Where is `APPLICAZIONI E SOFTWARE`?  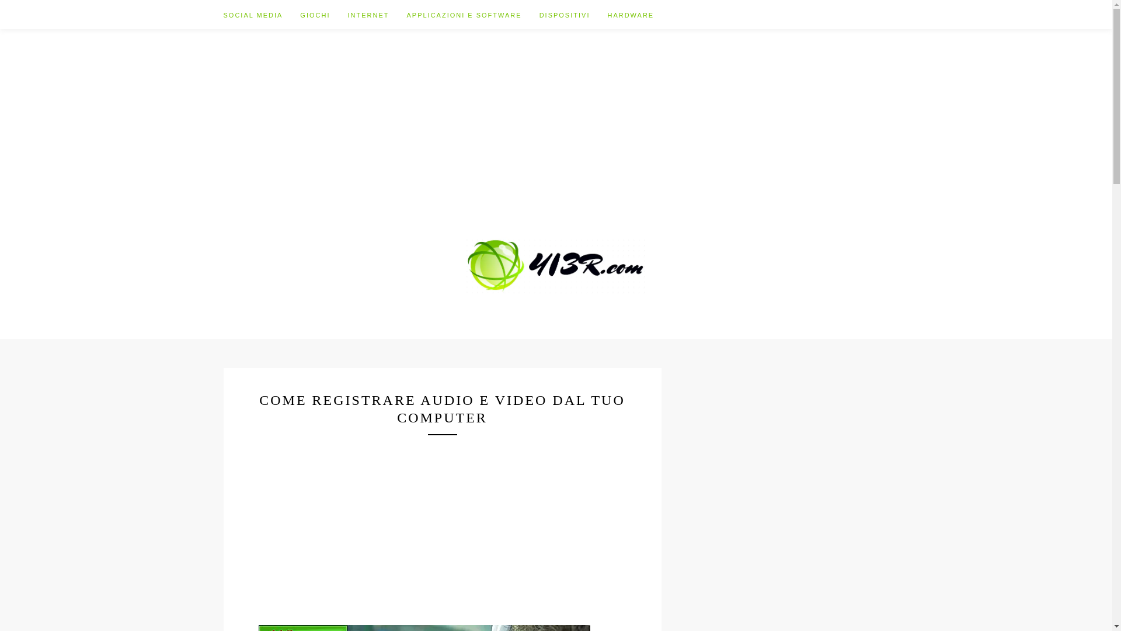
APPLICAZIONI E SOFTWARE is located at coordinates (473, 15).